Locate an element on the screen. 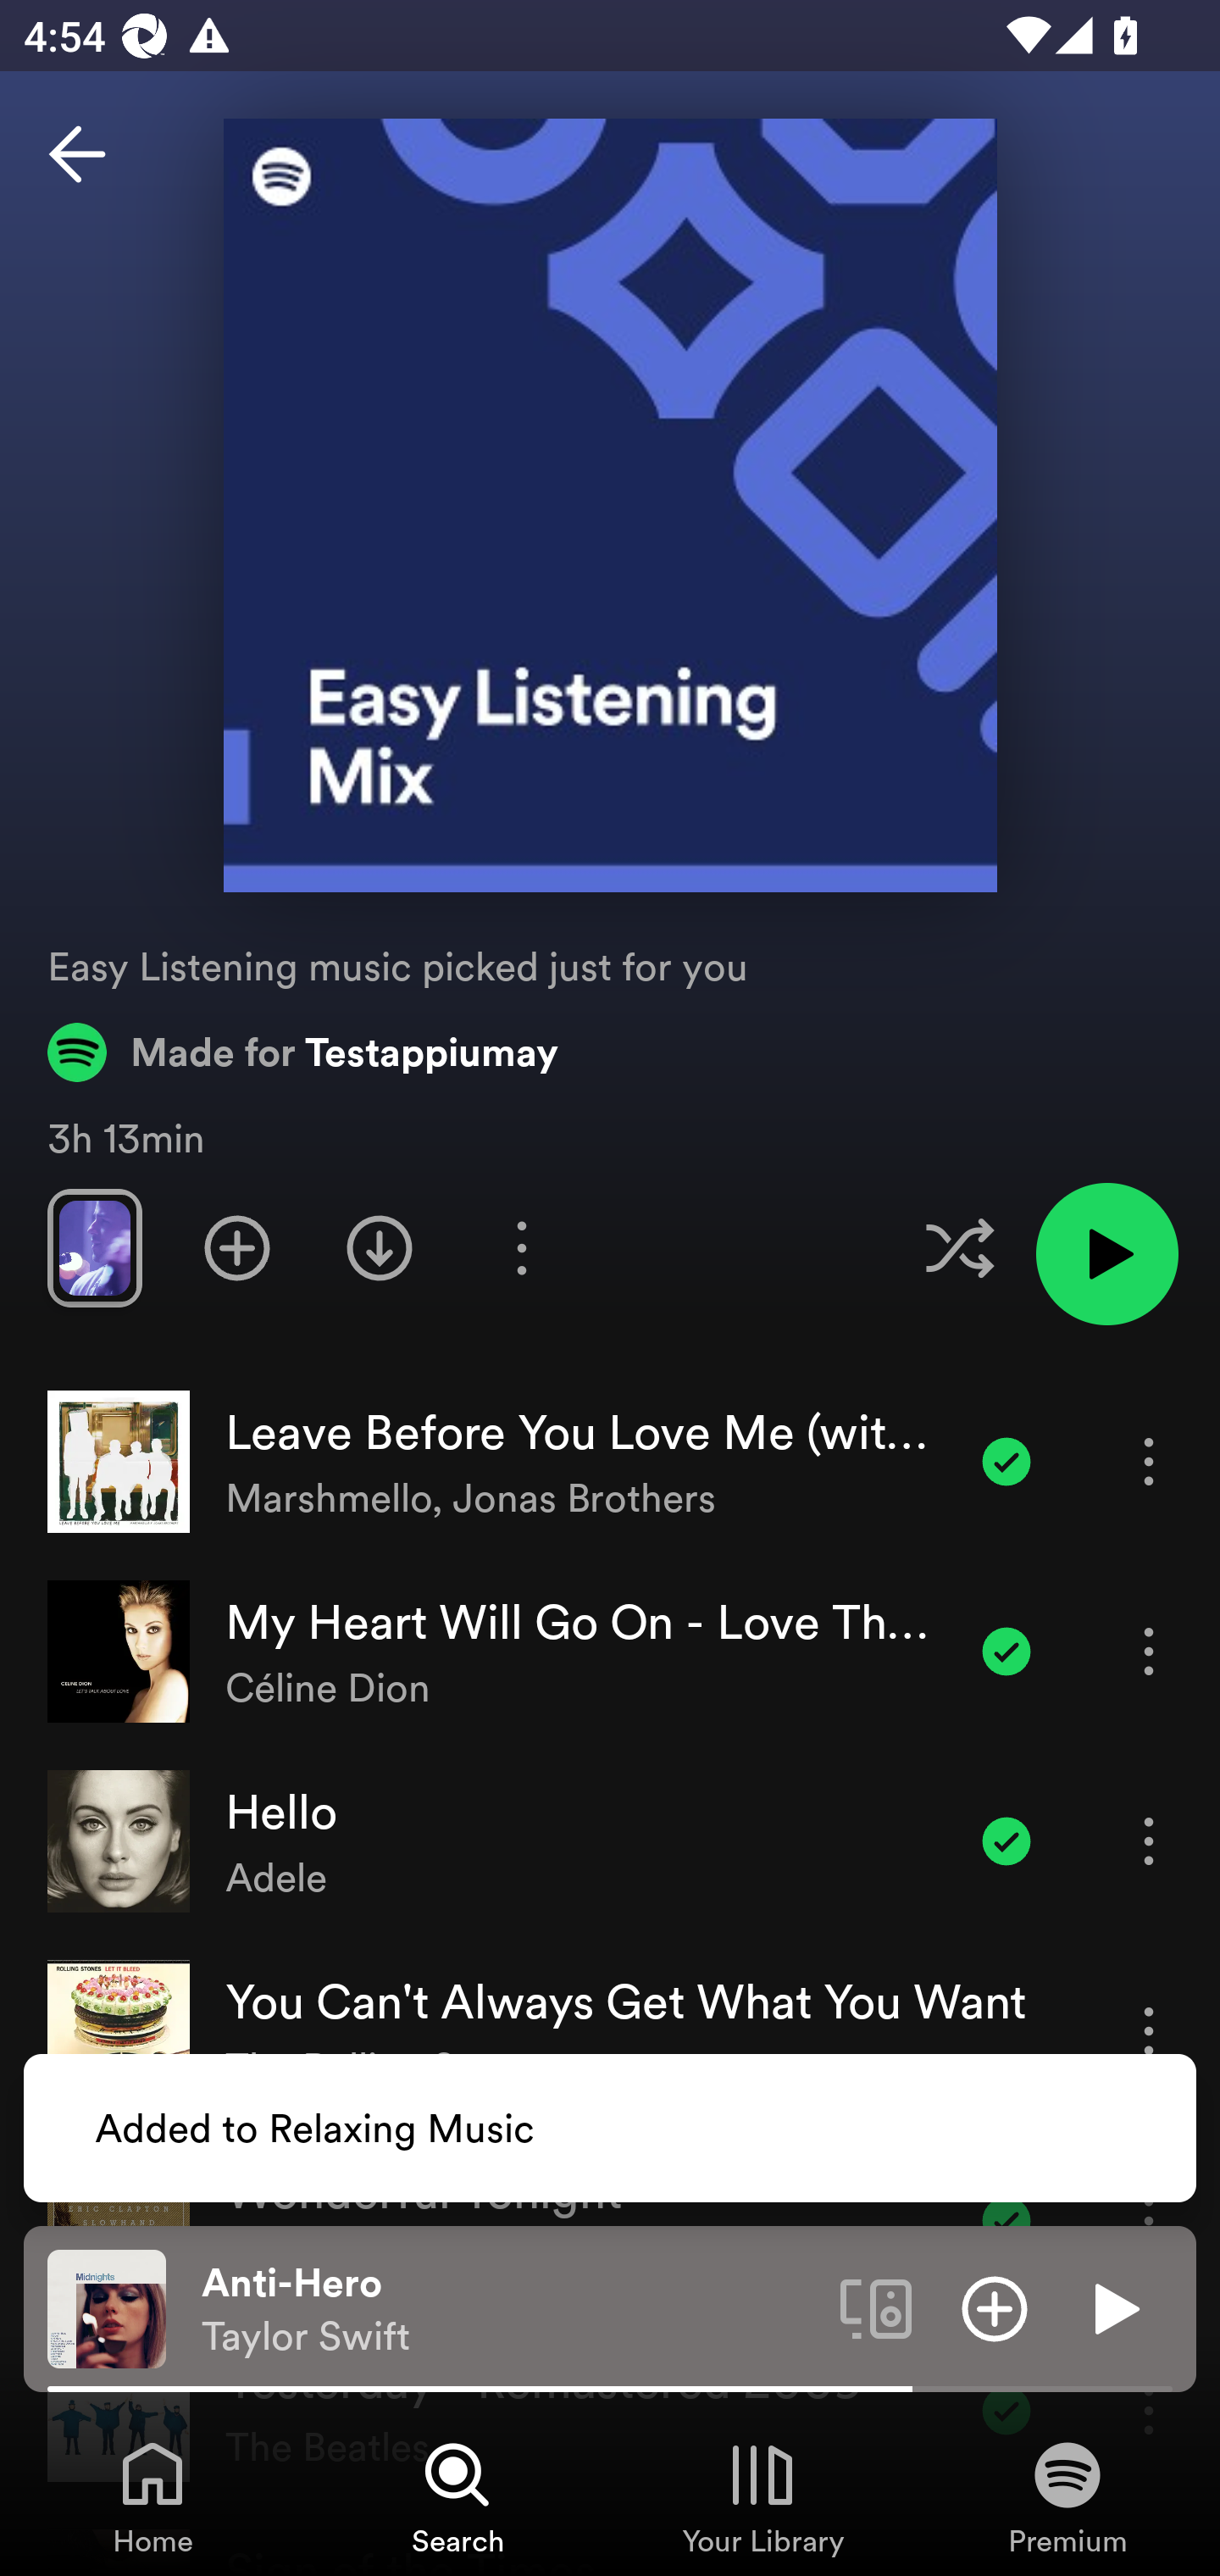 The image size is (1220, 2576). Connect to a device. Opens the devices menu is located at coordinates (876, 2307).